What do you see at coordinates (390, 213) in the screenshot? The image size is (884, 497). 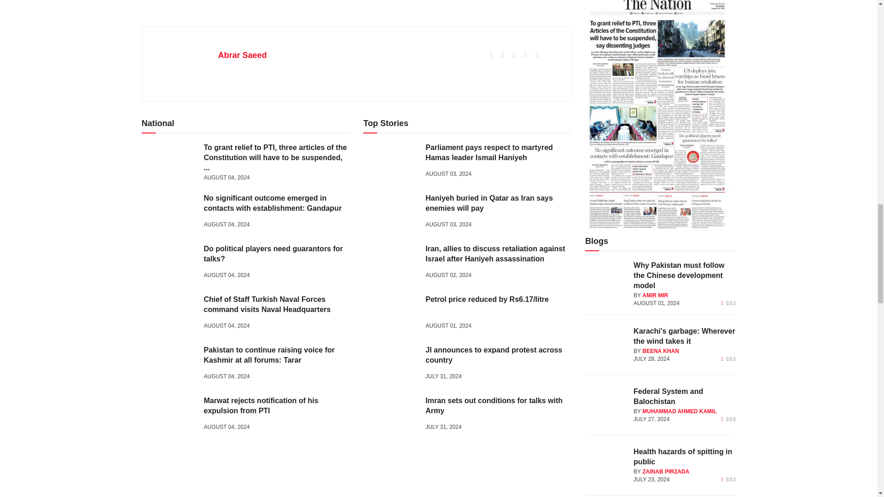 I see `Haniyeh buried in Qatar as Iran says enemies will pay` at bounding box center [390, 213].